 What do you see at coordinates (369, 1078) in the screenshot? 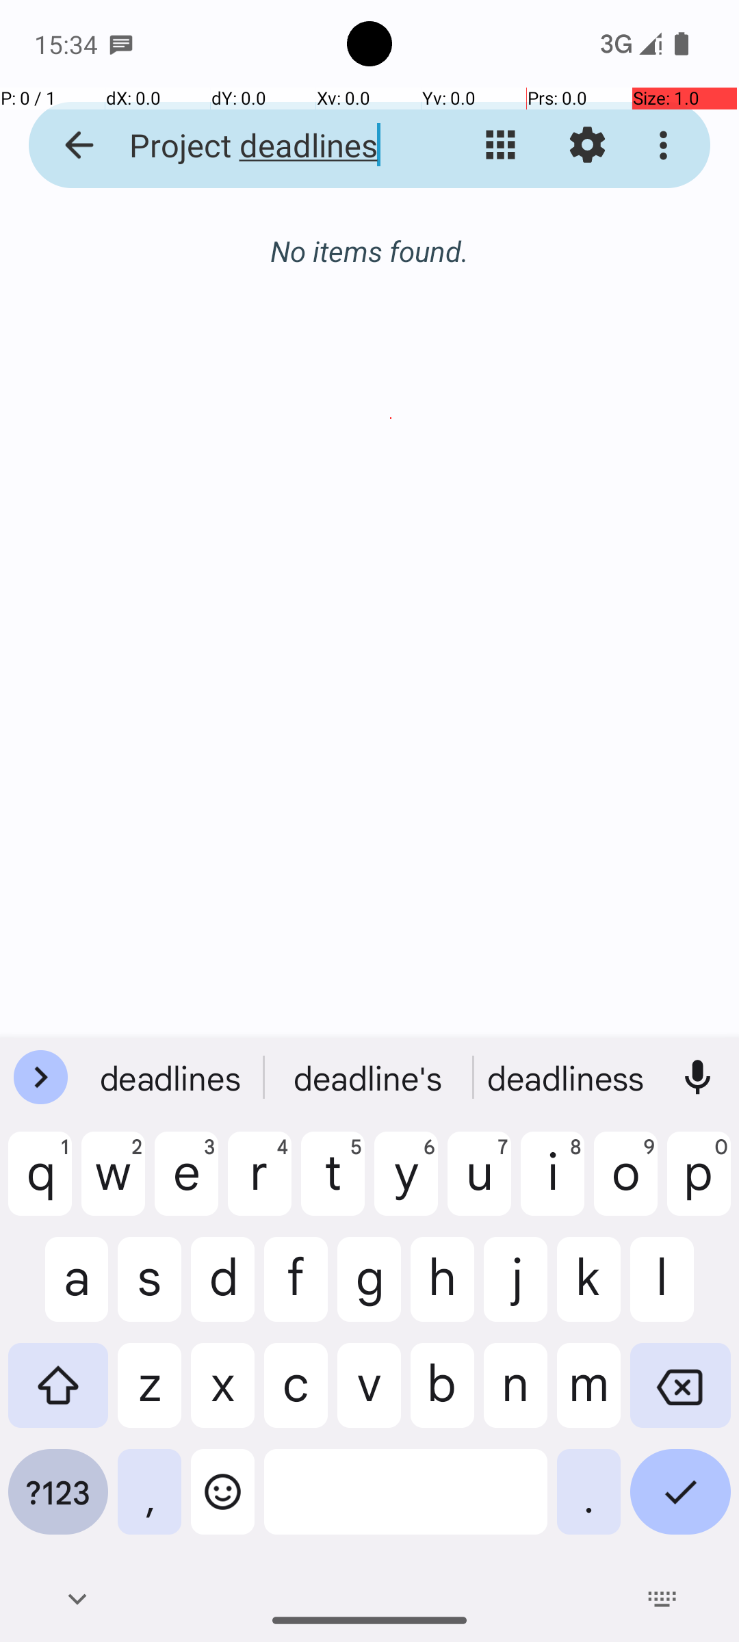
I see `deadlines` at bounding box center [369, 1078].